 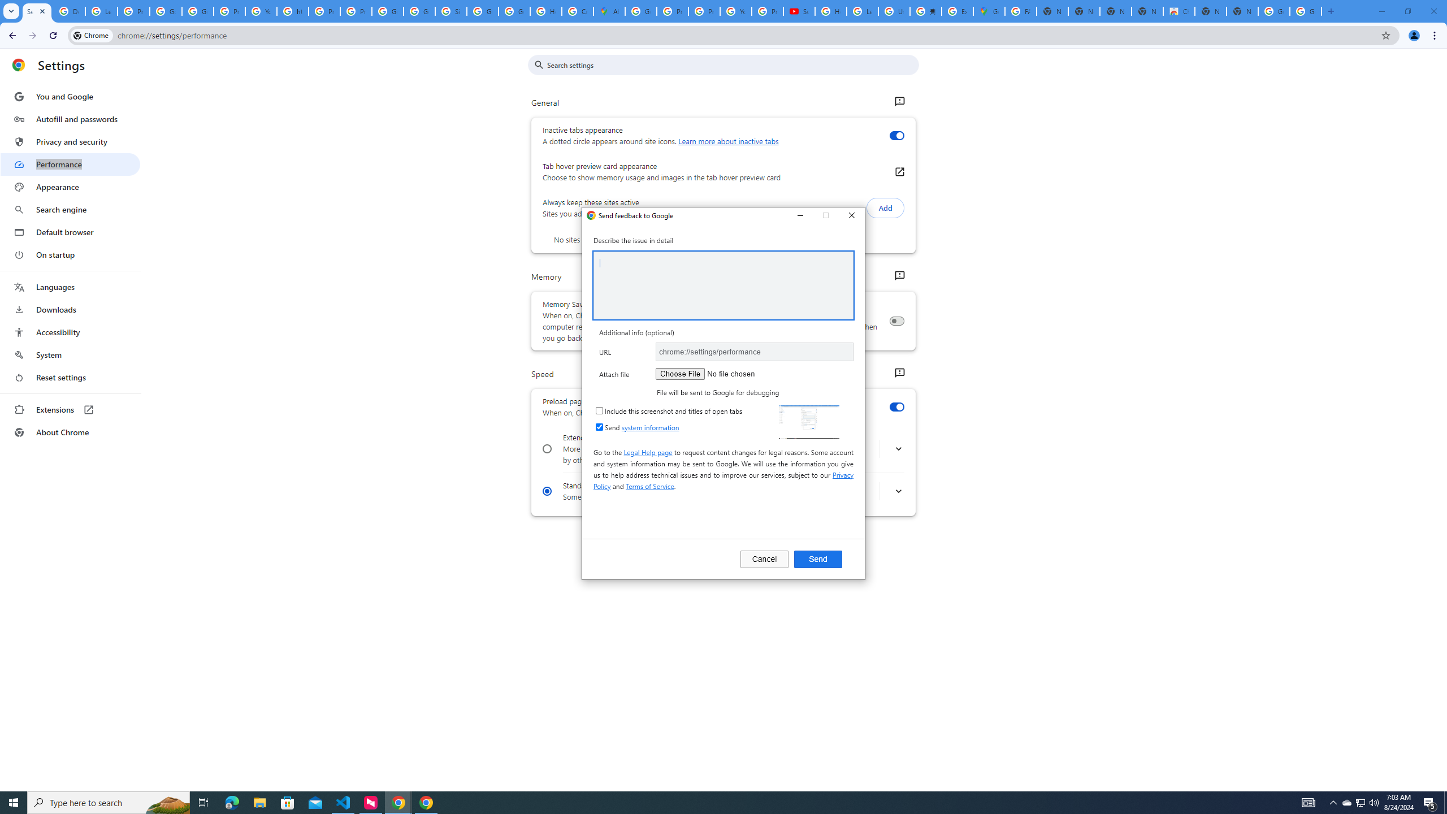 I want to click on About Chrome, so click(x=70, y=432).